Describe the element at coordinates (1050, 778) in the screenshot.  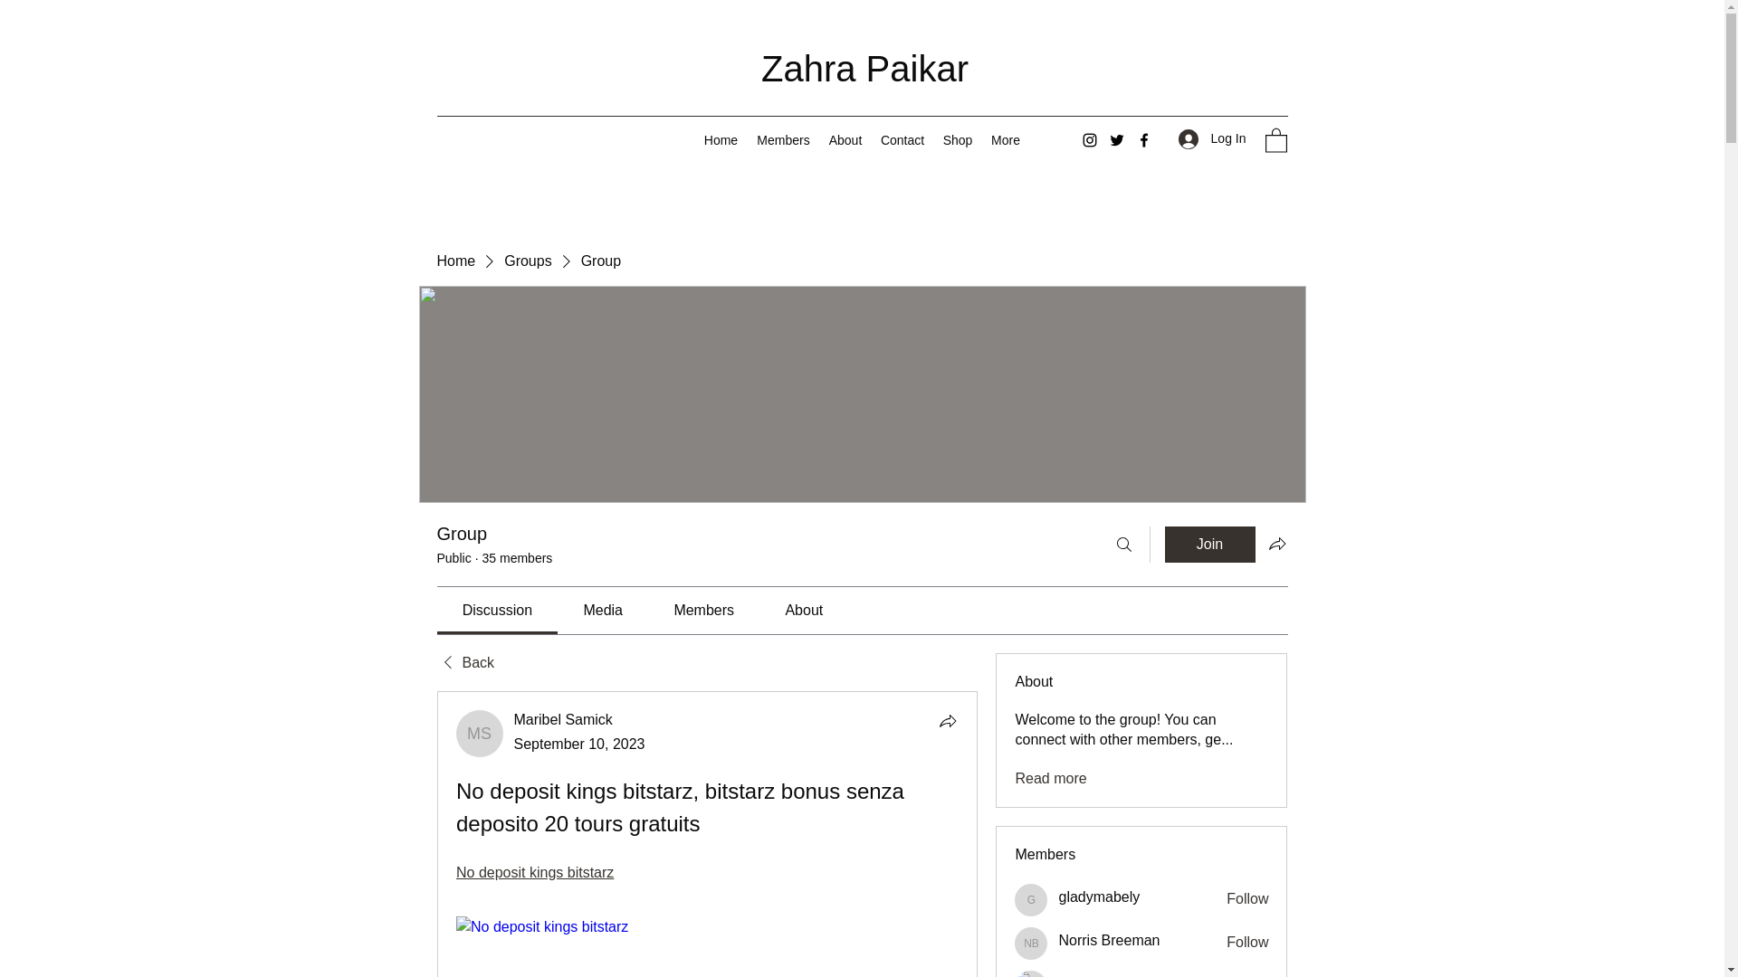
I see `Read more` at that location.